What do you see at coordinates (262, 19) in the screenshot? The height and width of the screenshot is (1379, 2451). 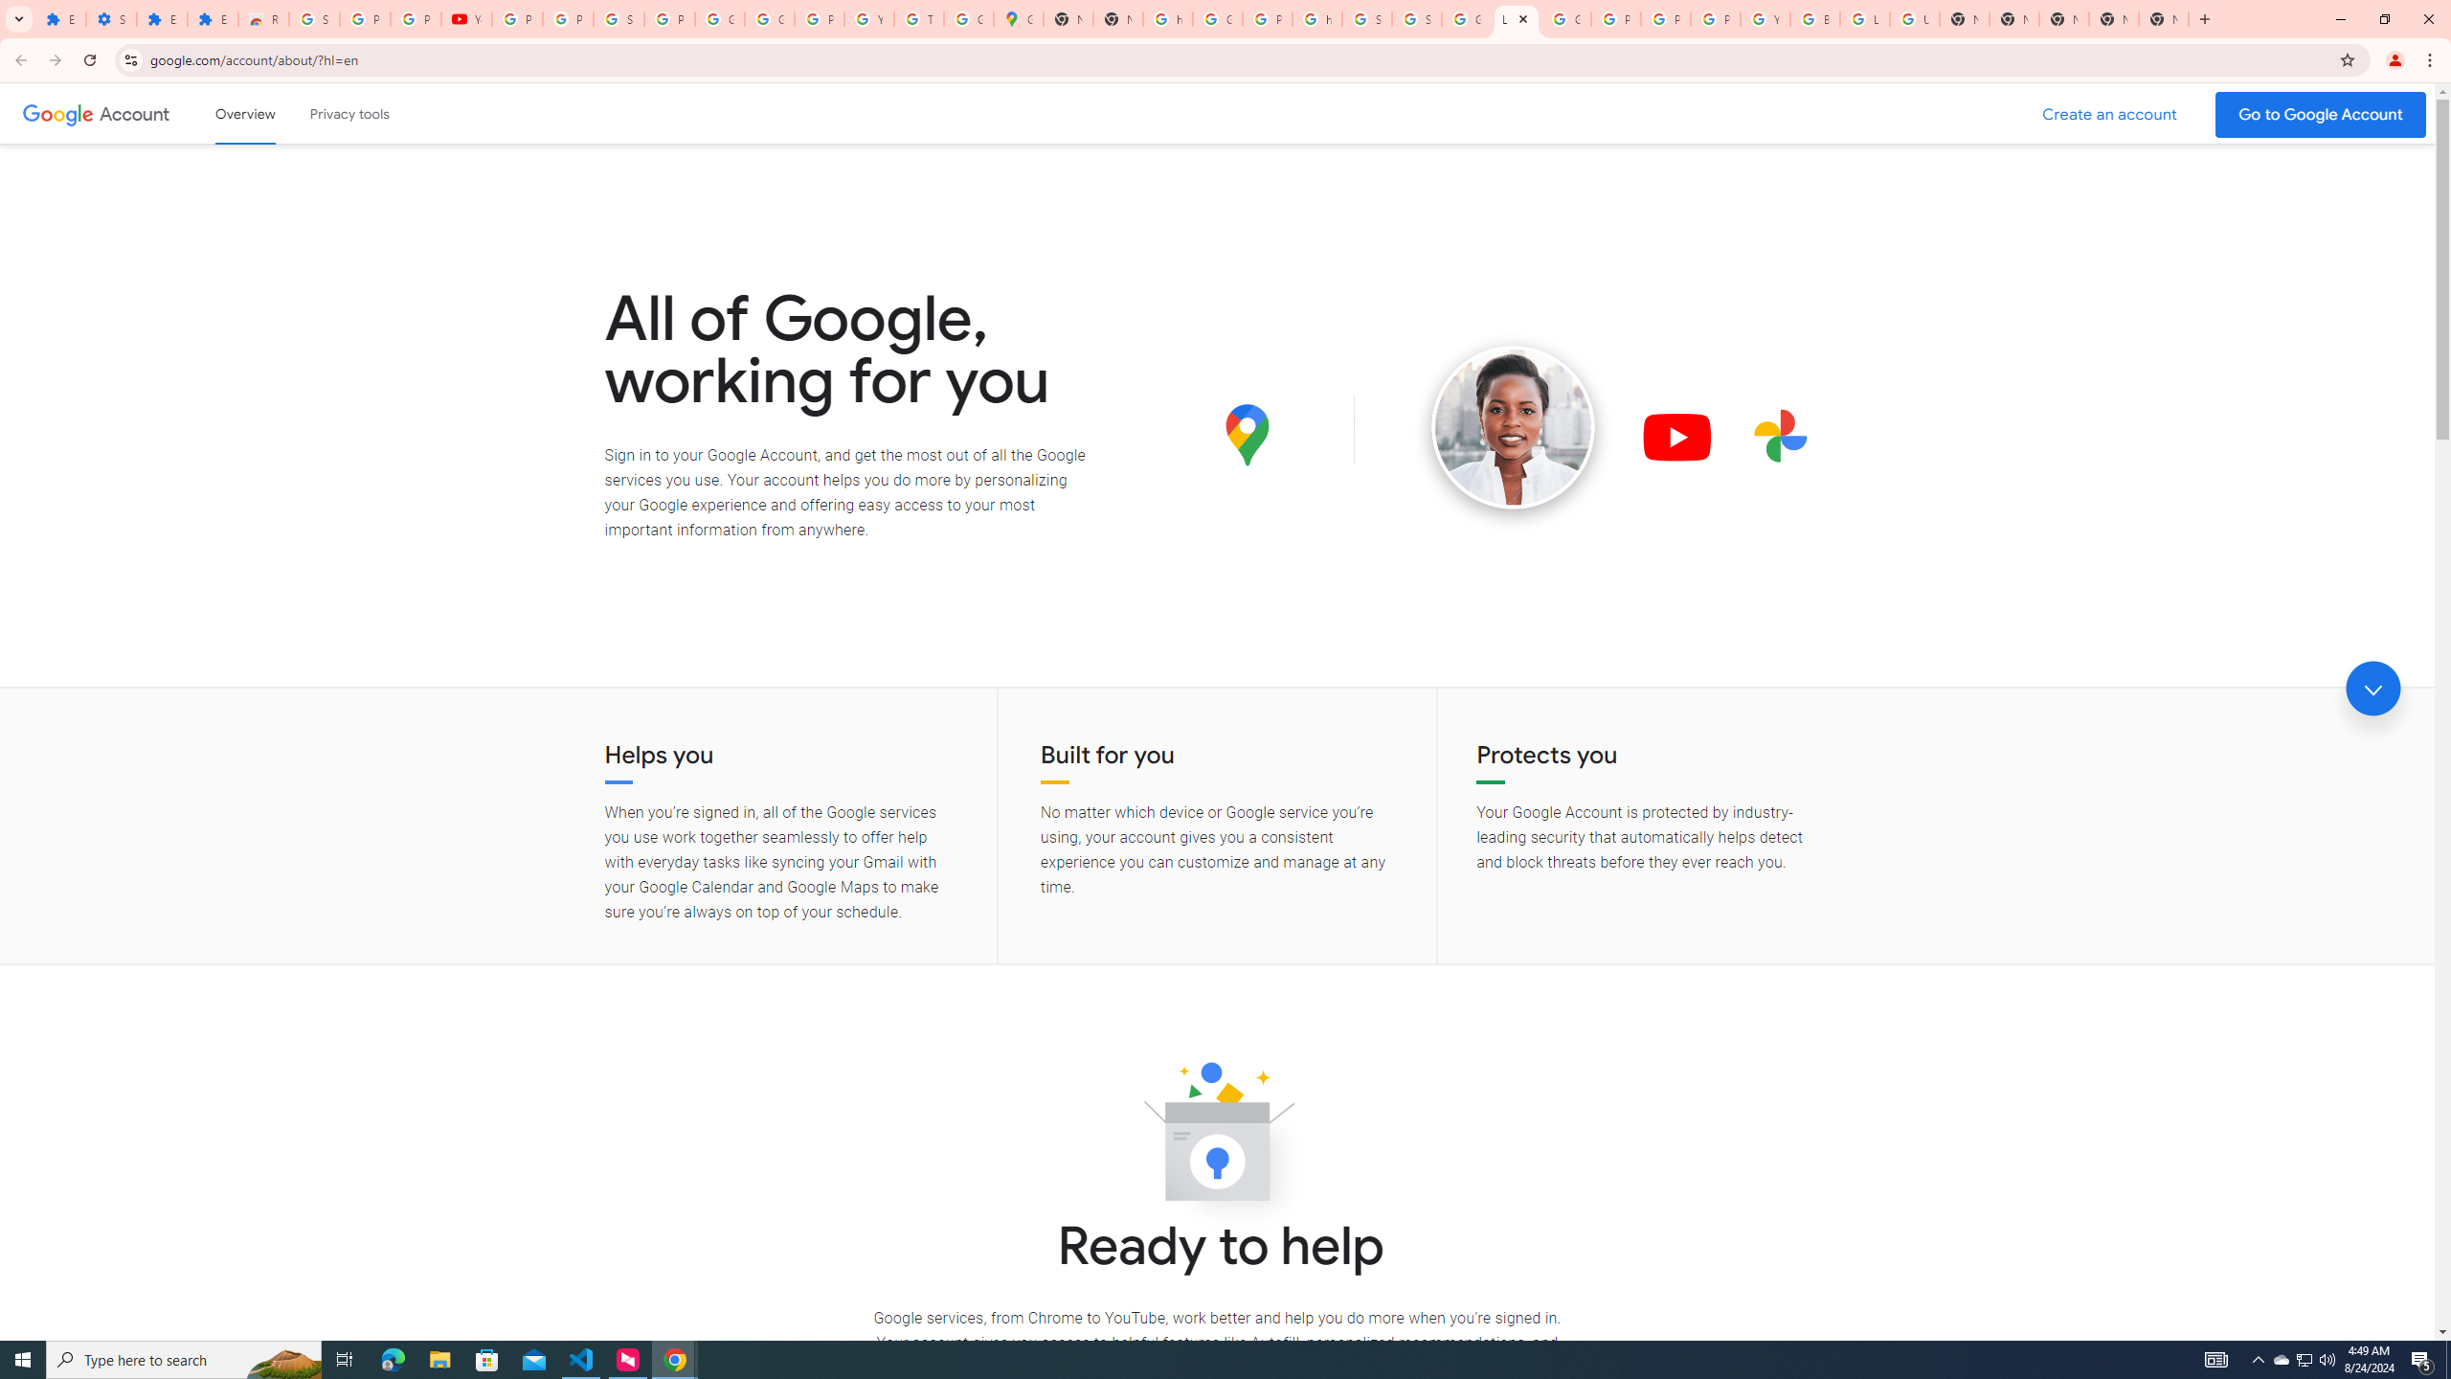 I see `Reviews: Helix Fruit Jump Arcade Game` at bounding box center [262, 19].